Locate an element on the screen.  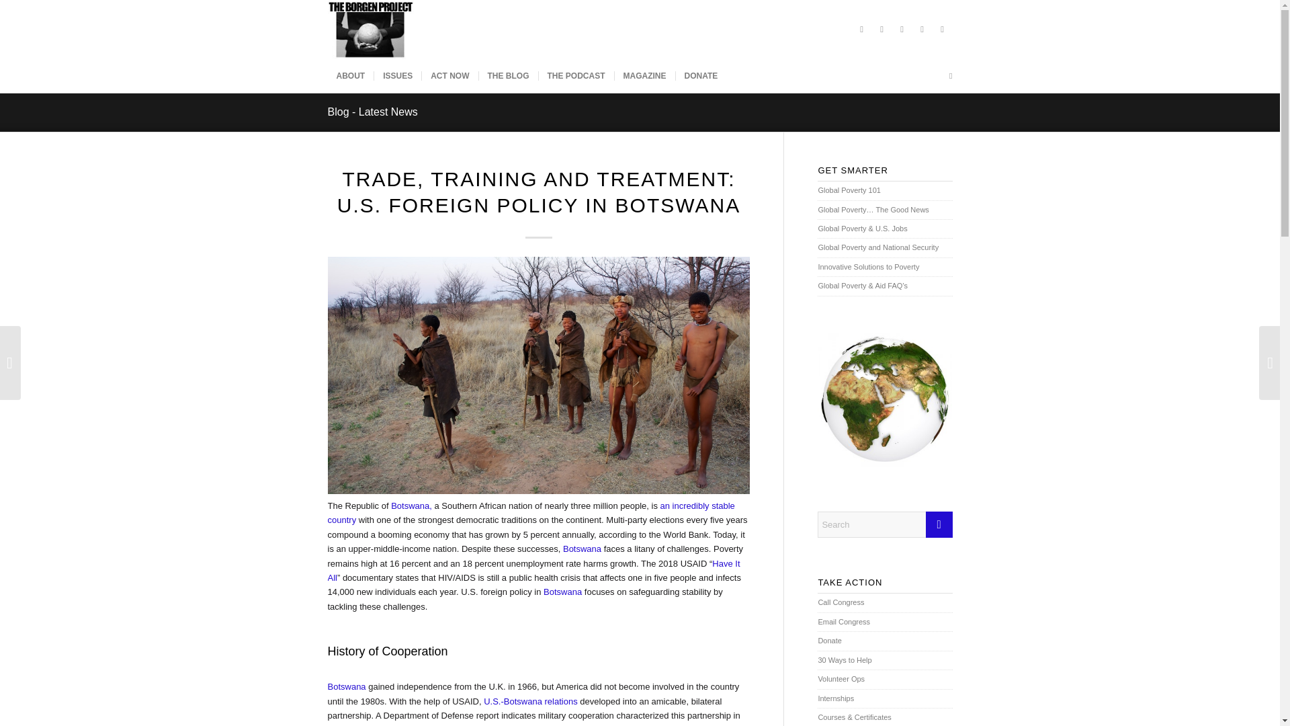
Youtube is located at coordinates (943, 30).